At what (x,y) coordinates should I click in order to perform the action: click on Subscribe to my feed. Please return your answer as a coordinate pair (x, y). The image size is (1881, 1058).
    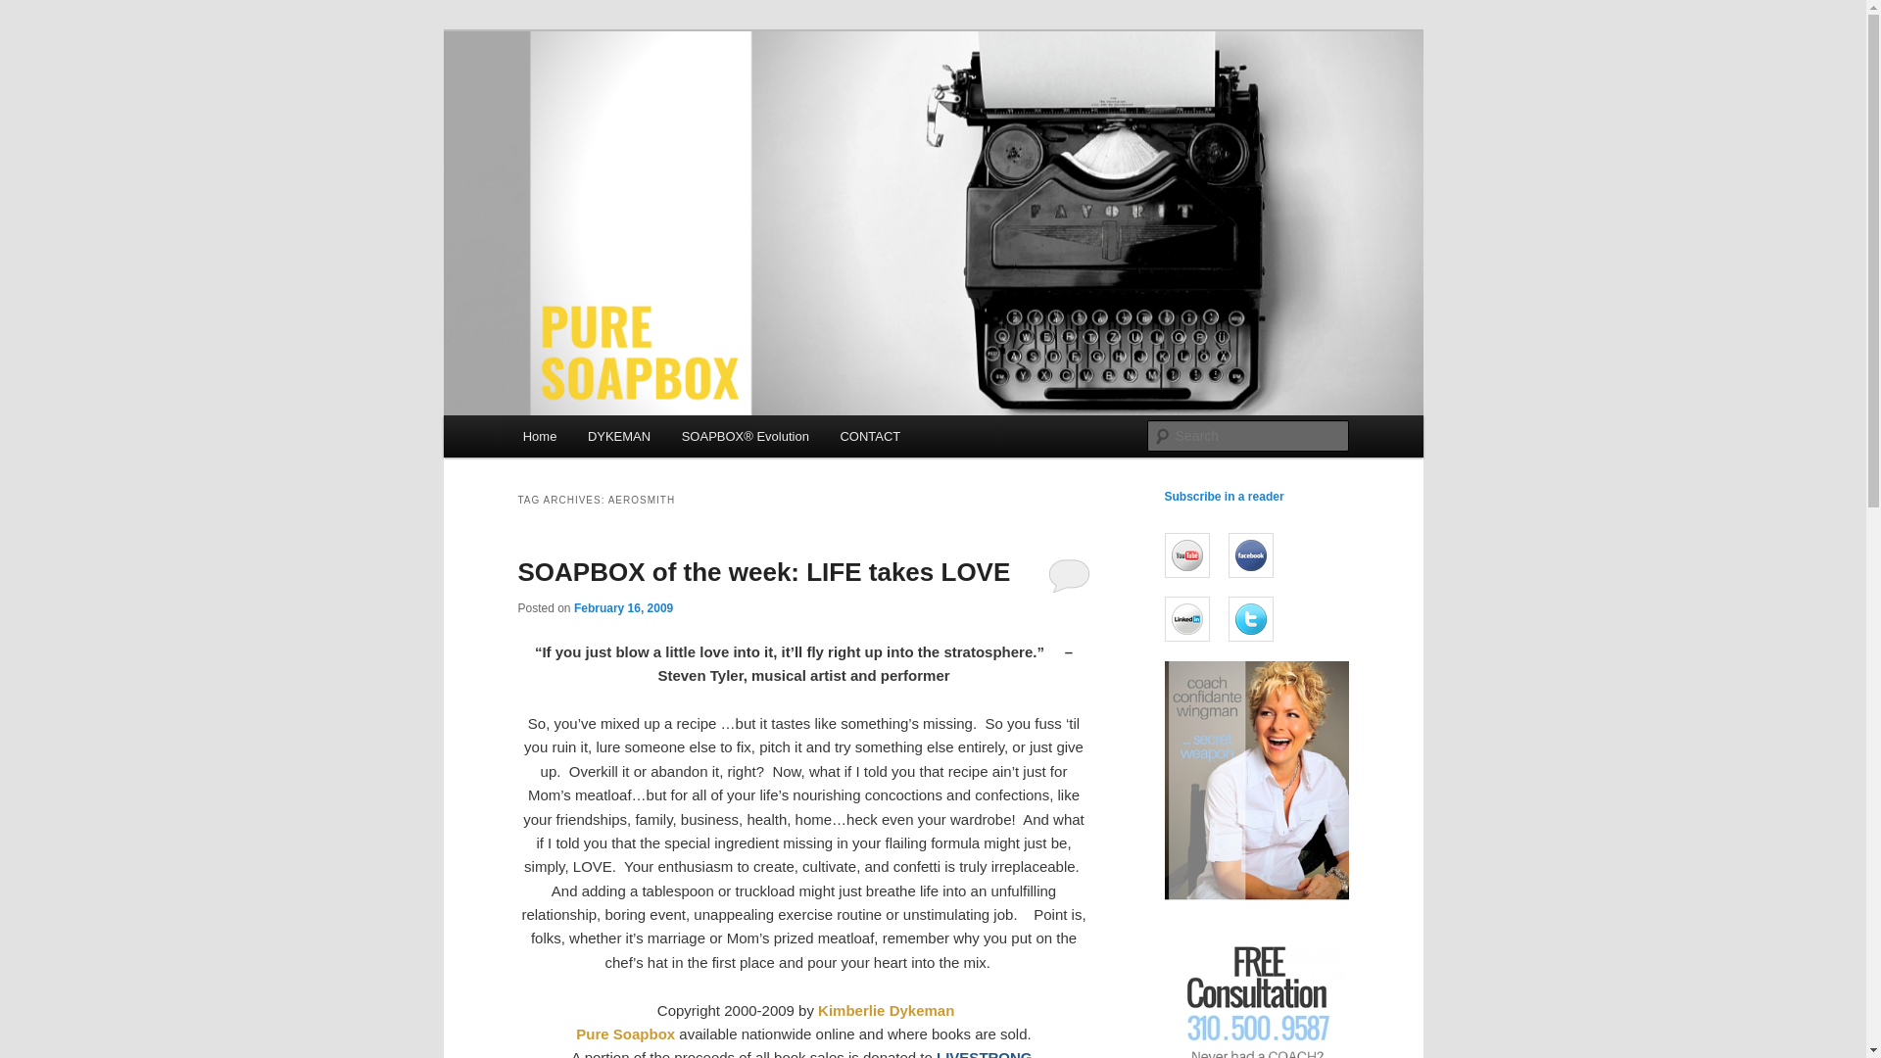
    Looking at the image, I should click on (1223, 497).